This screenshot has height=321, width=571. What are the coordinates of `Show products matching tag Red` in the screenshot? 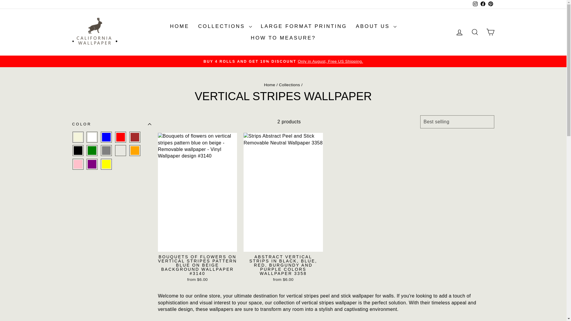 It's located at (120, 137).